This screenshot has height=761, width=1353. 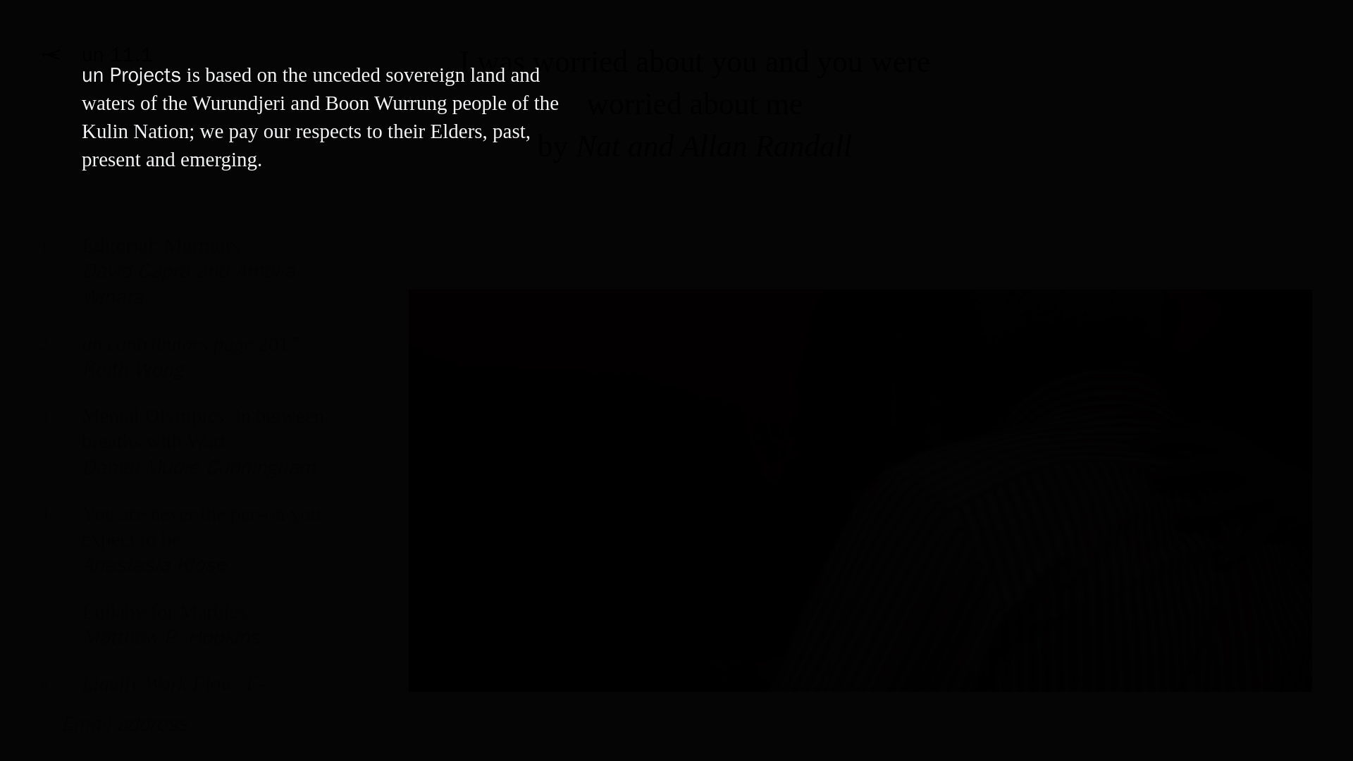 What do you see at coordinates (183, 634) in the screenshot?
I see `Posts by Nat and Allan Randall` at bounding box center [183, 634].